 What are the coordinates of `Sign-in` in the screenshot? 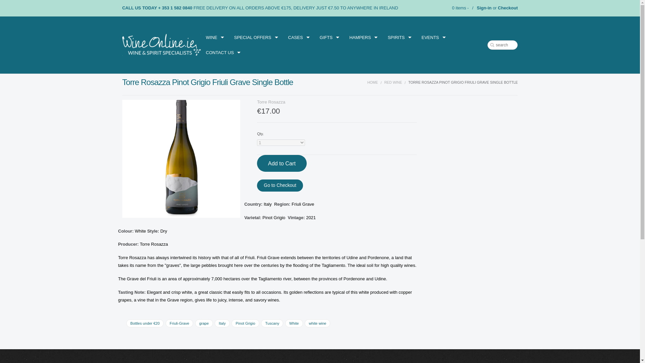 It's located at (484, 8).